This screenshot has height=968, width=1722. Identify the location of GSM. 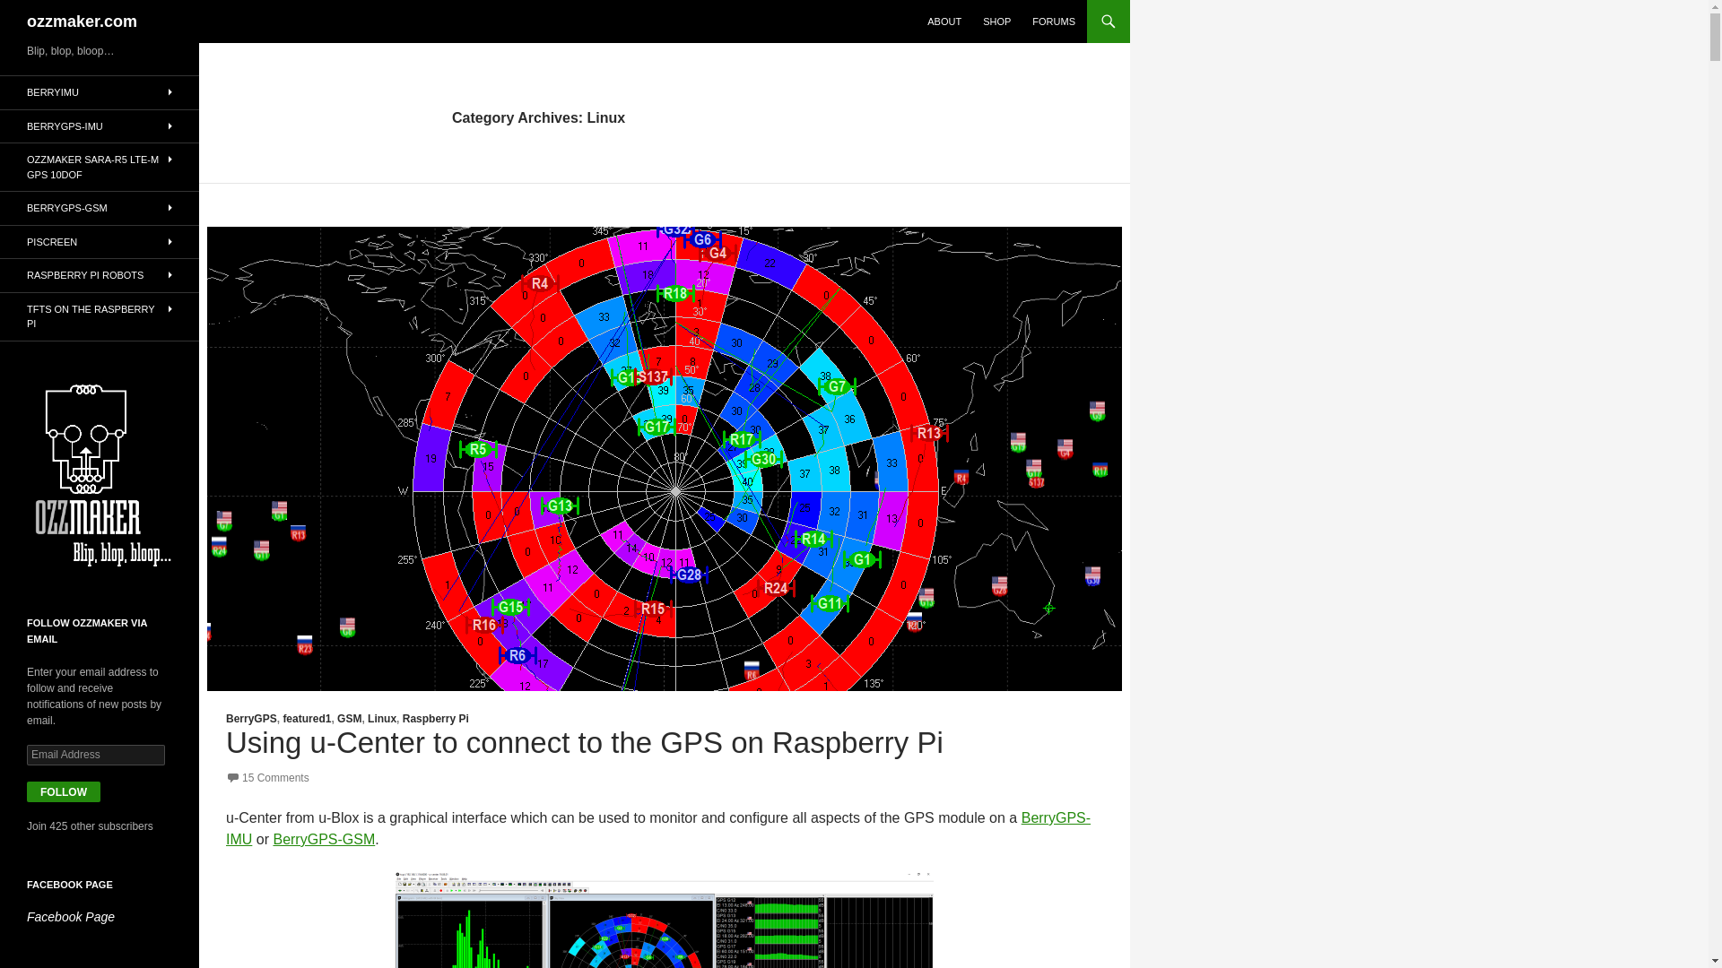
(350, 718).